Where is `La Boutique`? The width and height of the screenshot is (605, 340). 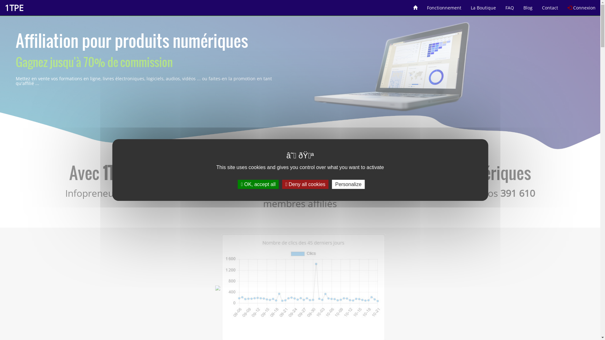 La Boutique is located at coordinates (483, 6).